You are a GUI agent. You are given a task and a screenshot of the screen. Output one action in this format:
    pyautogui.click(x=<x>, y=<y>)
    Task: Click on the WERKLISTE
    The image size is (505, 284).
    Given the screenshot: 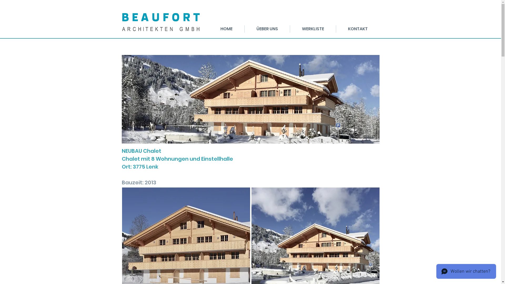 What is the action you would take?
    pyautogui.click(x=313, y=29)
    